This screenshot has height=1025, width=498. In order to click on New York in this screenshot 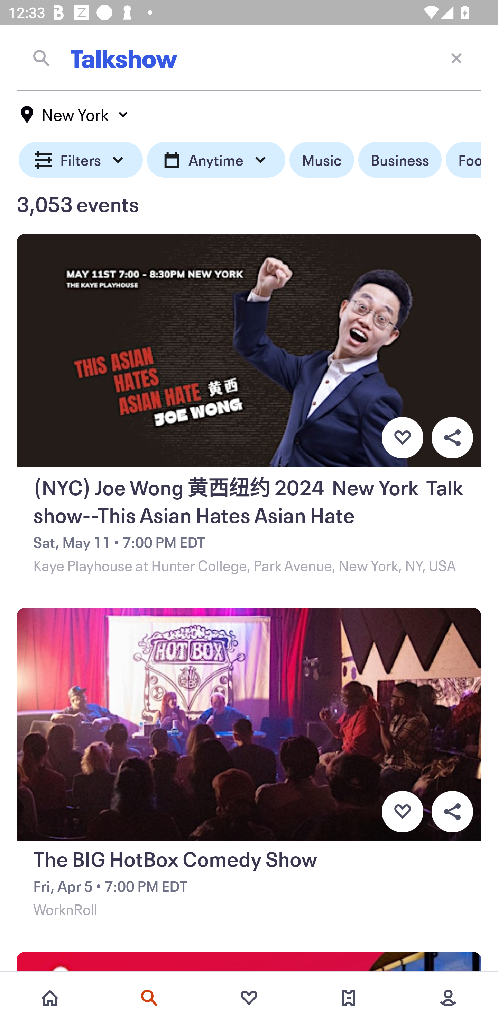, I will do `click(75, 115)`.